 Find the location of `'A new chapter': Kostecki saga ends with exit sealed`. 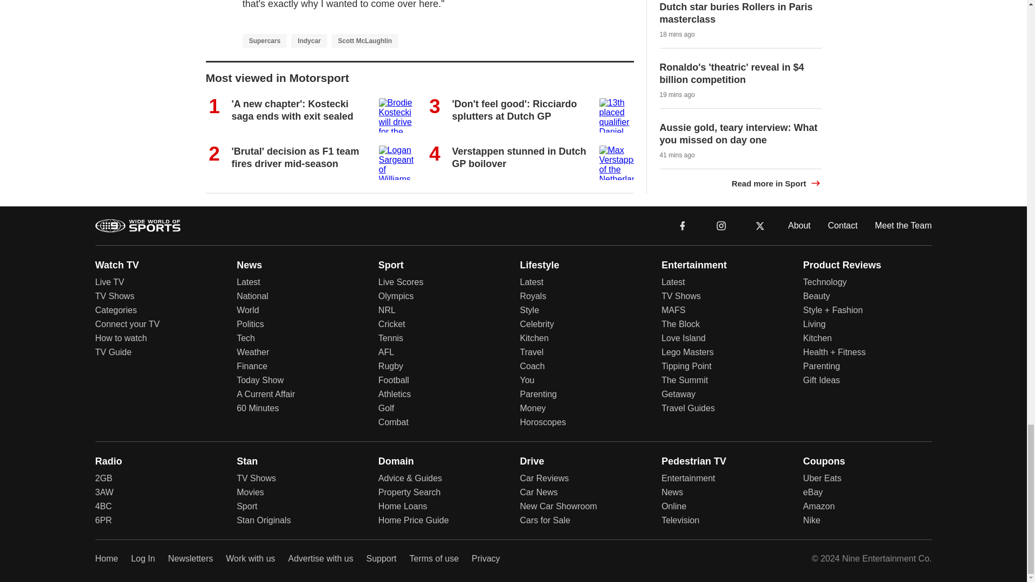

'A new chapter': Kostecki saga ends with exit sealed is located at coordinates (293, 110).